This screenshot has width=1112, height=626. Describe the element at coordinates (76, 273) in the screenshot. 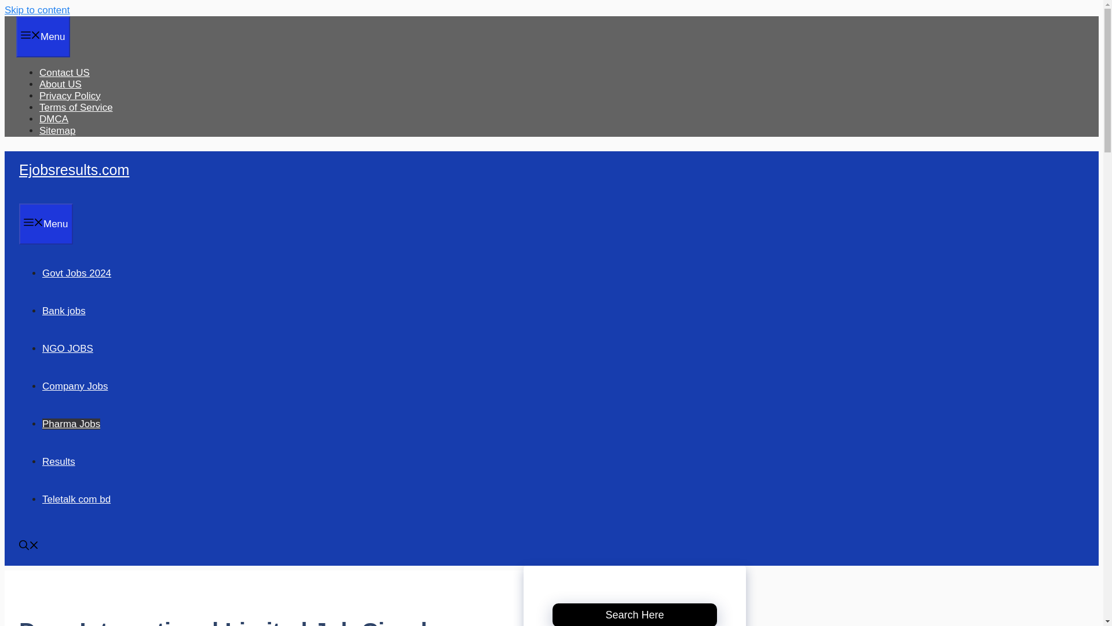

I see `Govt Jobs 2024` at that location.